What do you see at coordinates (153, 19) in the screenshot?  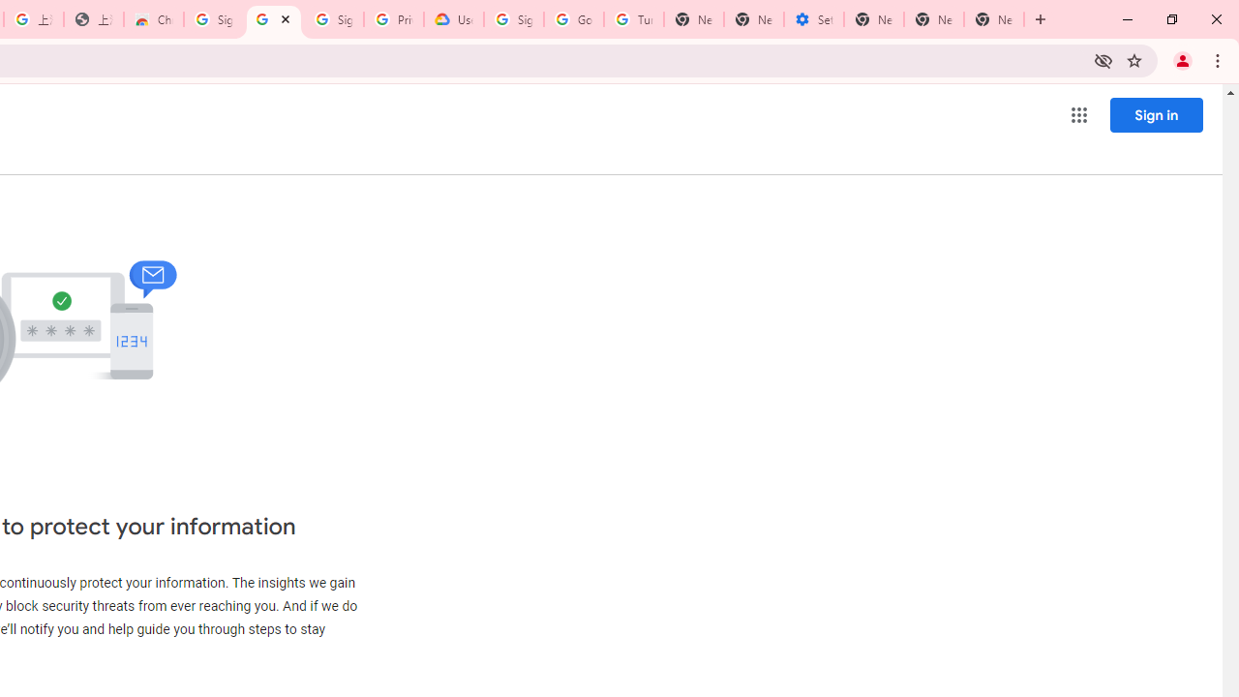 I see `Chrome Web Store - Color themes by Chrome` at bounding box center [153, 19].